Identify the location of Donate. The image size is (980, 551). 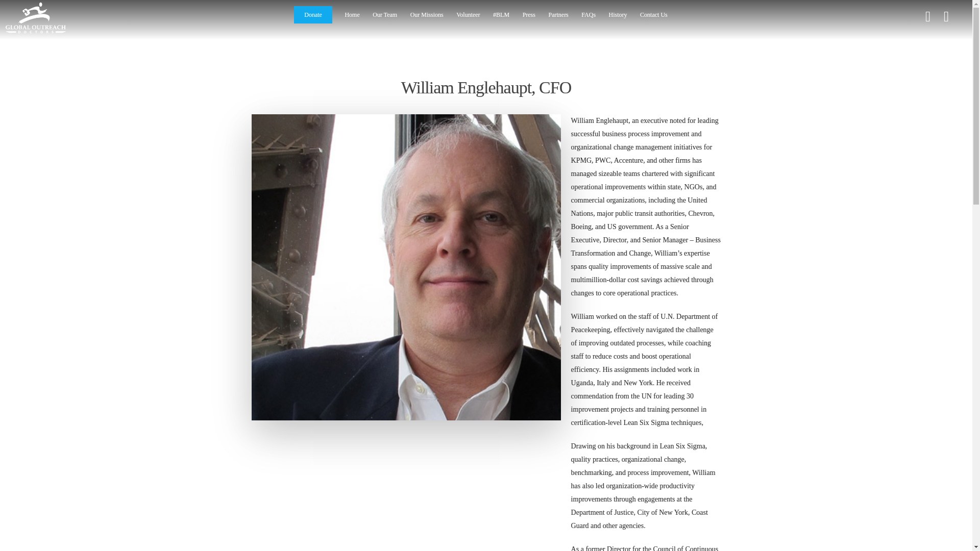
(313, 19).